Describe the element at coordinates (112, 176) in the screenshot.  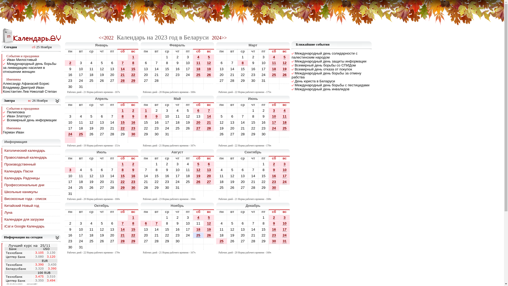
I see `14` at that location.